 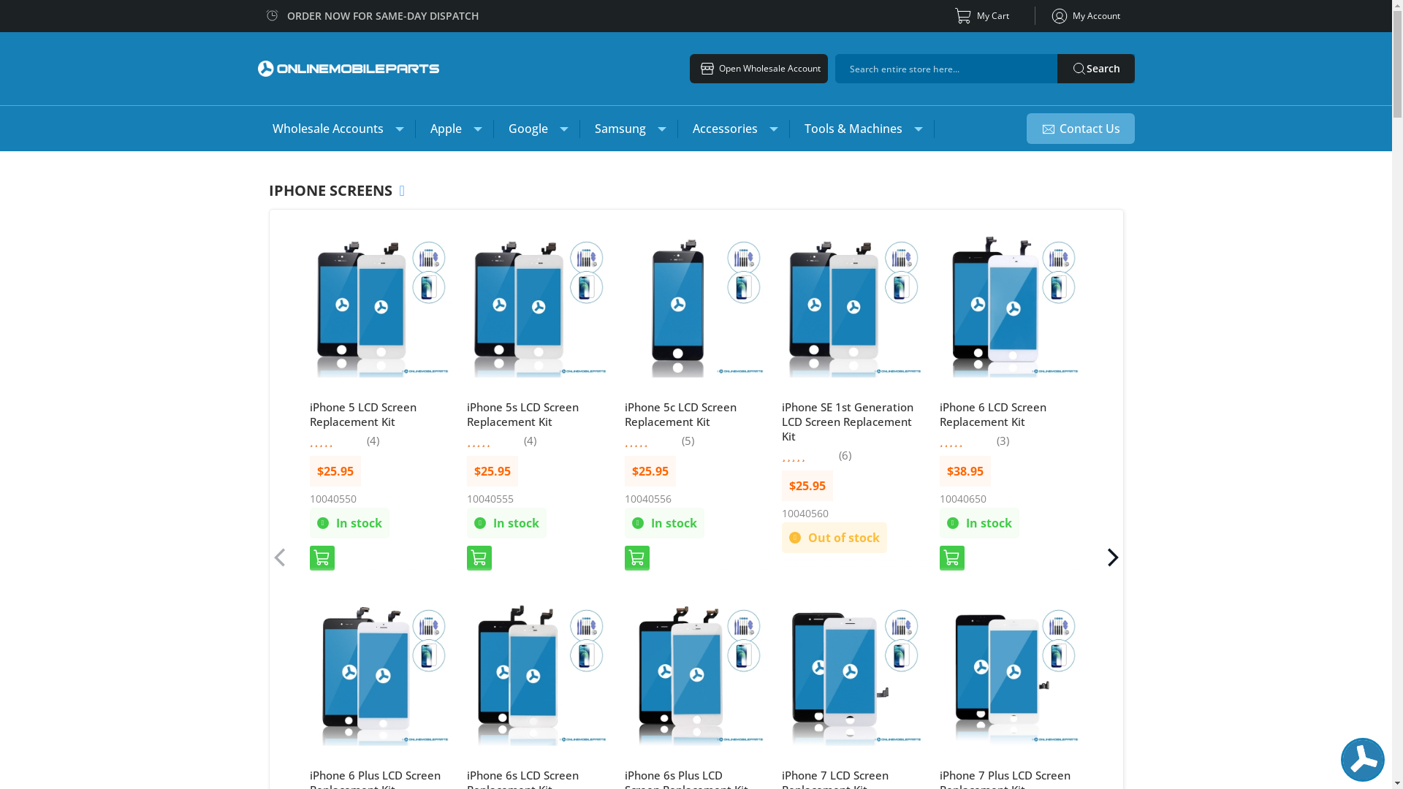 What do you see at coordinates (363, 414) in the screenshot?
I see `iPhone 5 LCD Screen Replacement Kit` at bounding box center [363, 414].